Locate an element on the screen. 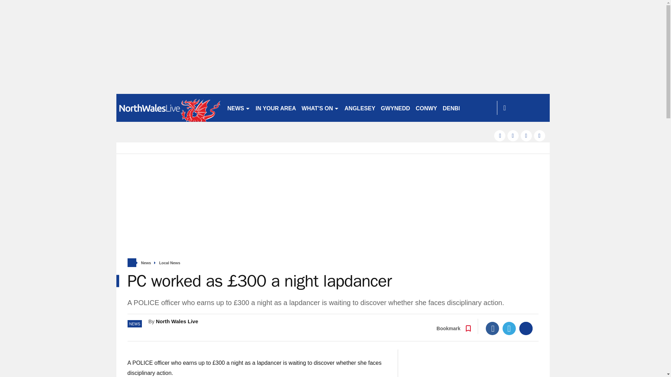 Image resolution: width=671 pixels, height=377 pixels. facebook is located at coordinates (499, 135).